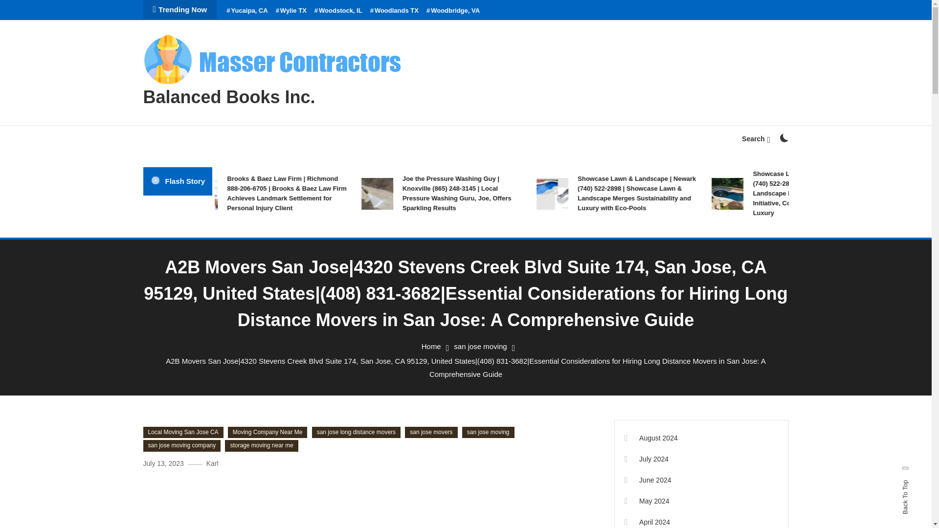  Describe the element at coordinates (183, 432) in the screenshot. I see `Local Moving San Jose CA` at that location.